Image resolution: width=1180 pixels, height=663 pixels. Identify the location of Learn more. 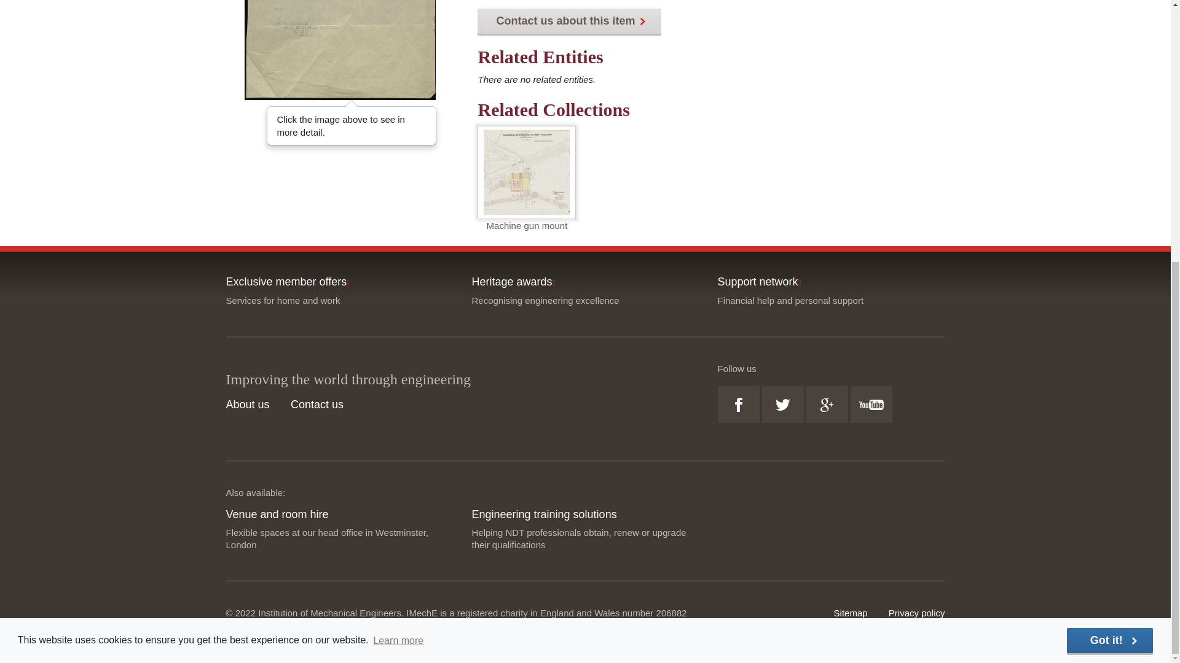
(398, 211).